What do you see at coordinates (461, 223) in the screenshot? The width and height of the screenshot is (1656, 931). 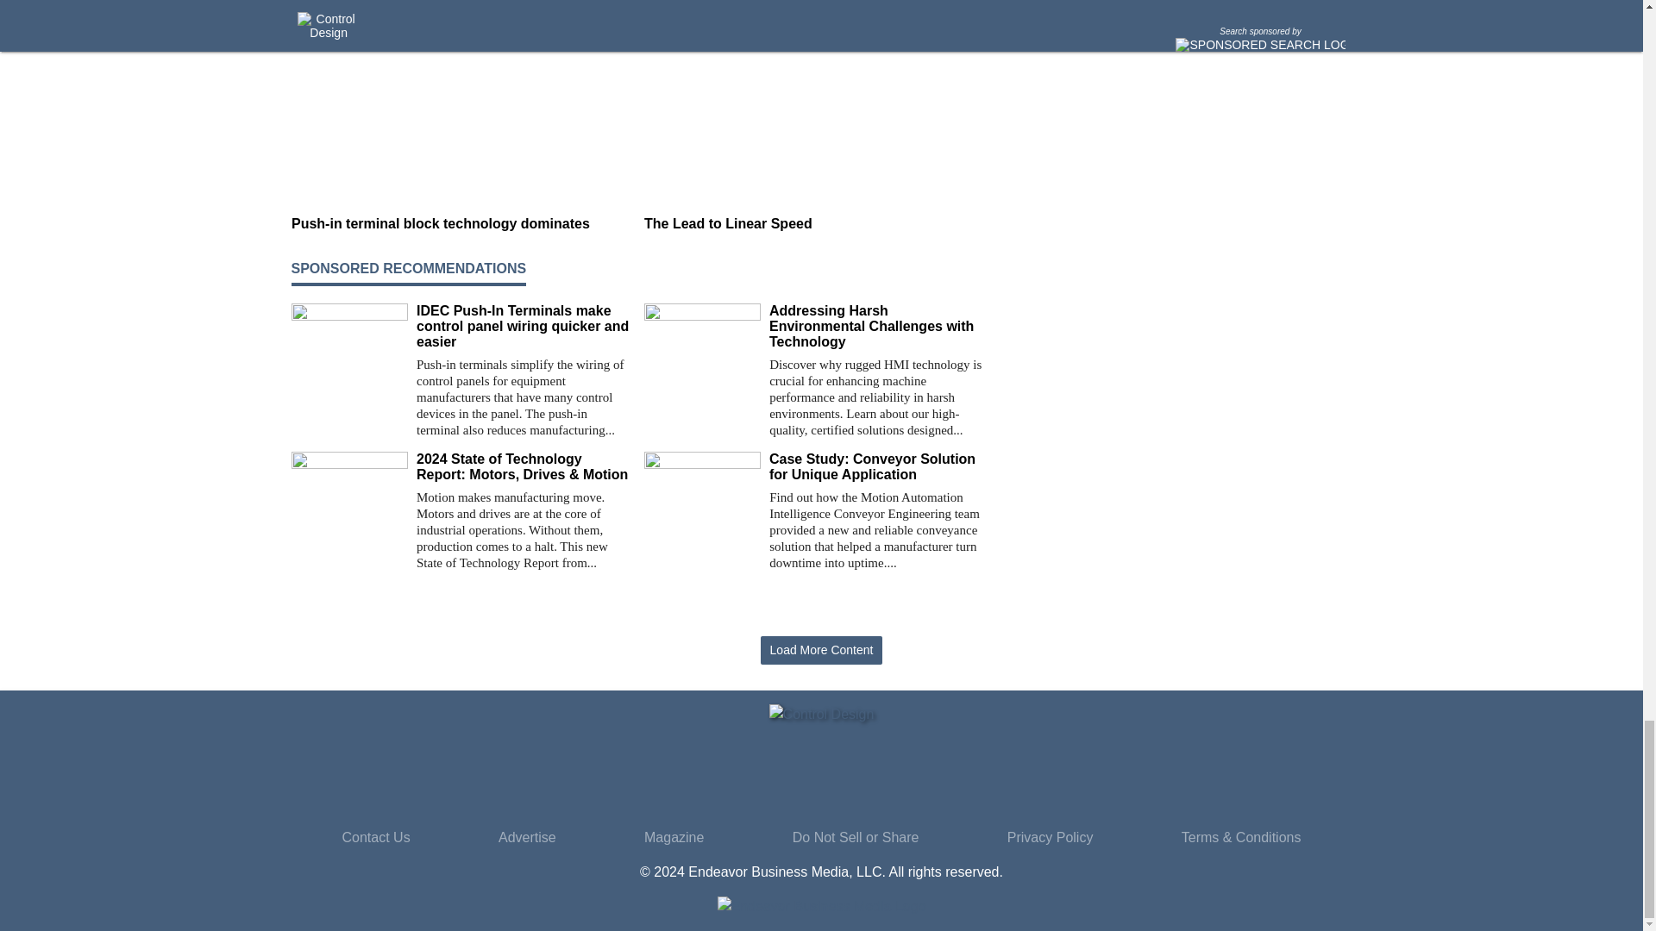 I see `Push-in terminal block technology dominates` at bounding box center [461, 223].